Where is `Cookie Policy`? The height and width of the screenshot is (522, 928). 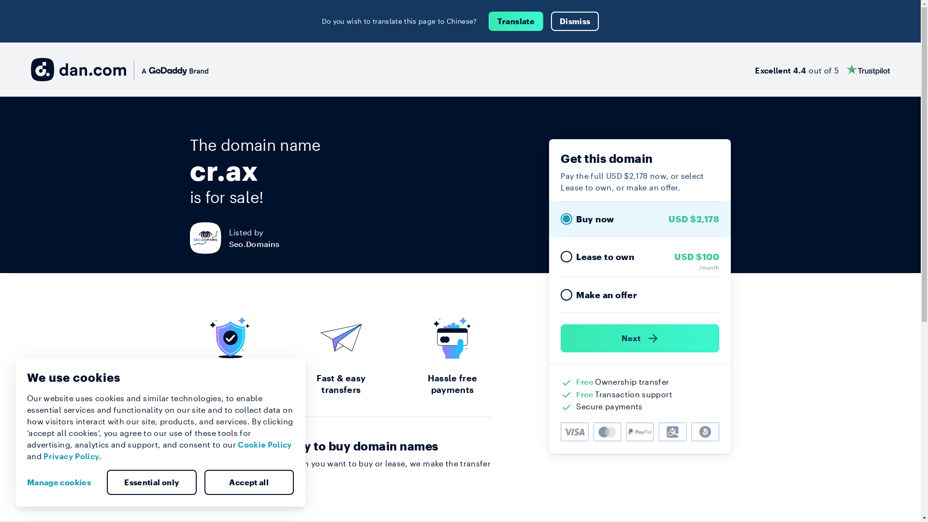
Cookie Policy is located at coordinates (265, 445).